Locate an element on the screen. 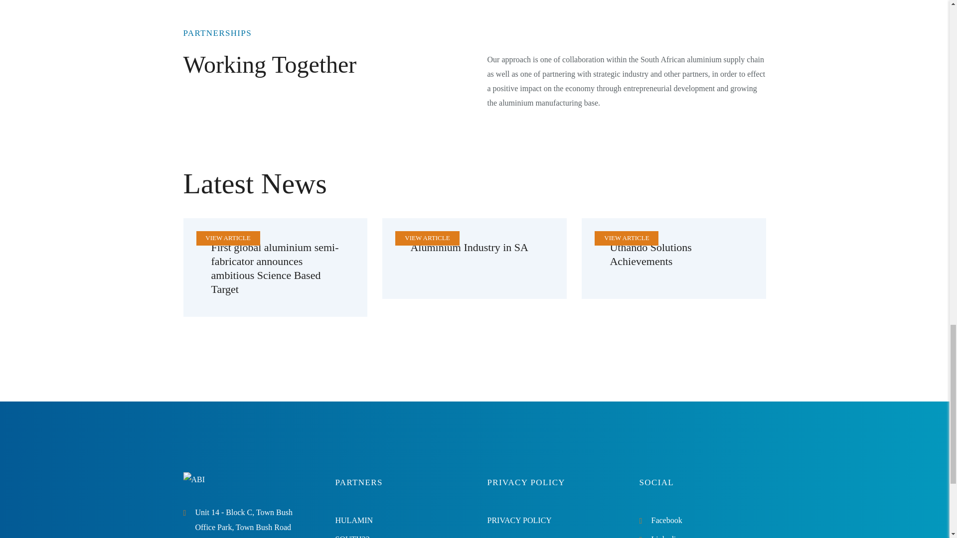 This screenshot has width=957, height=538. VIEW ARTICLE is located at coordinates (626, 237).